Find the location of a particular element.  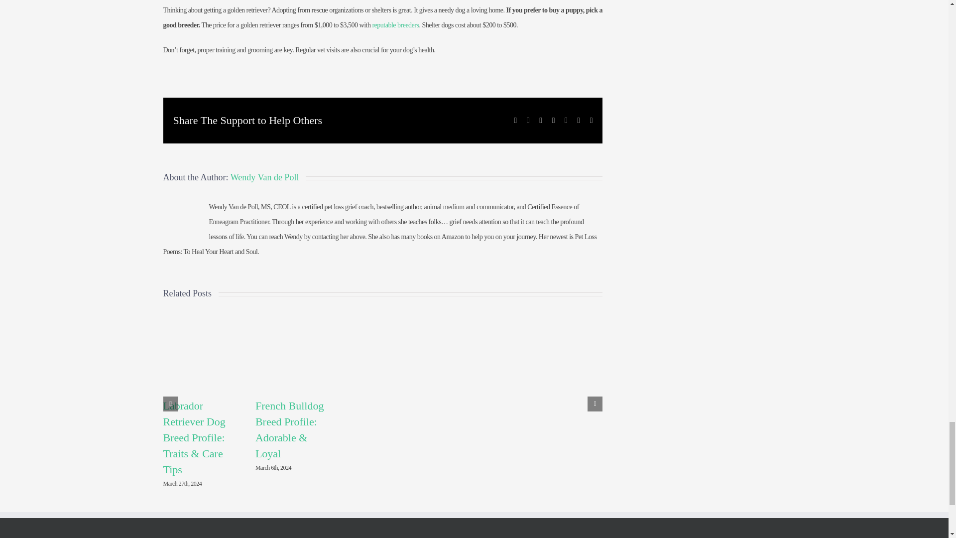

Posts by Wendy Van de Poll is located at coordinates (264, 177).